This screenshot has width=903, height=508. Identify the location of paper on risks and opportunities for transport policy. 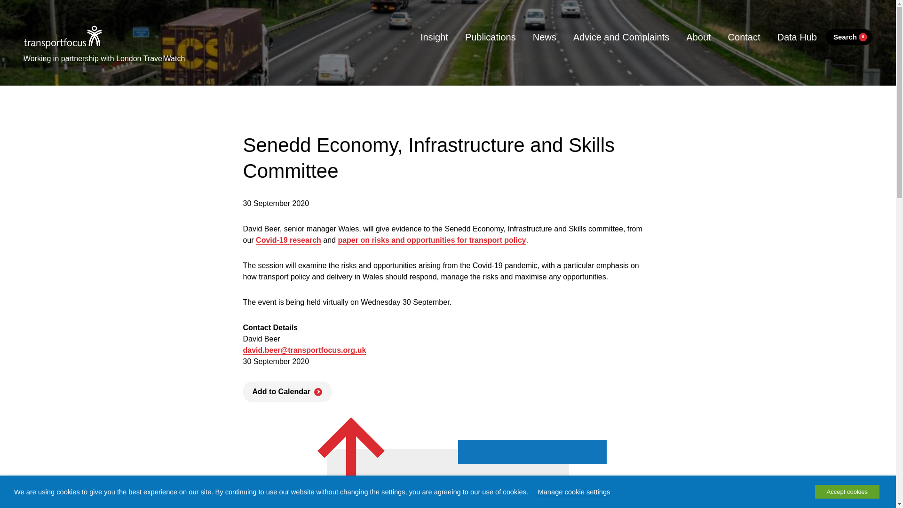
(432, 240).